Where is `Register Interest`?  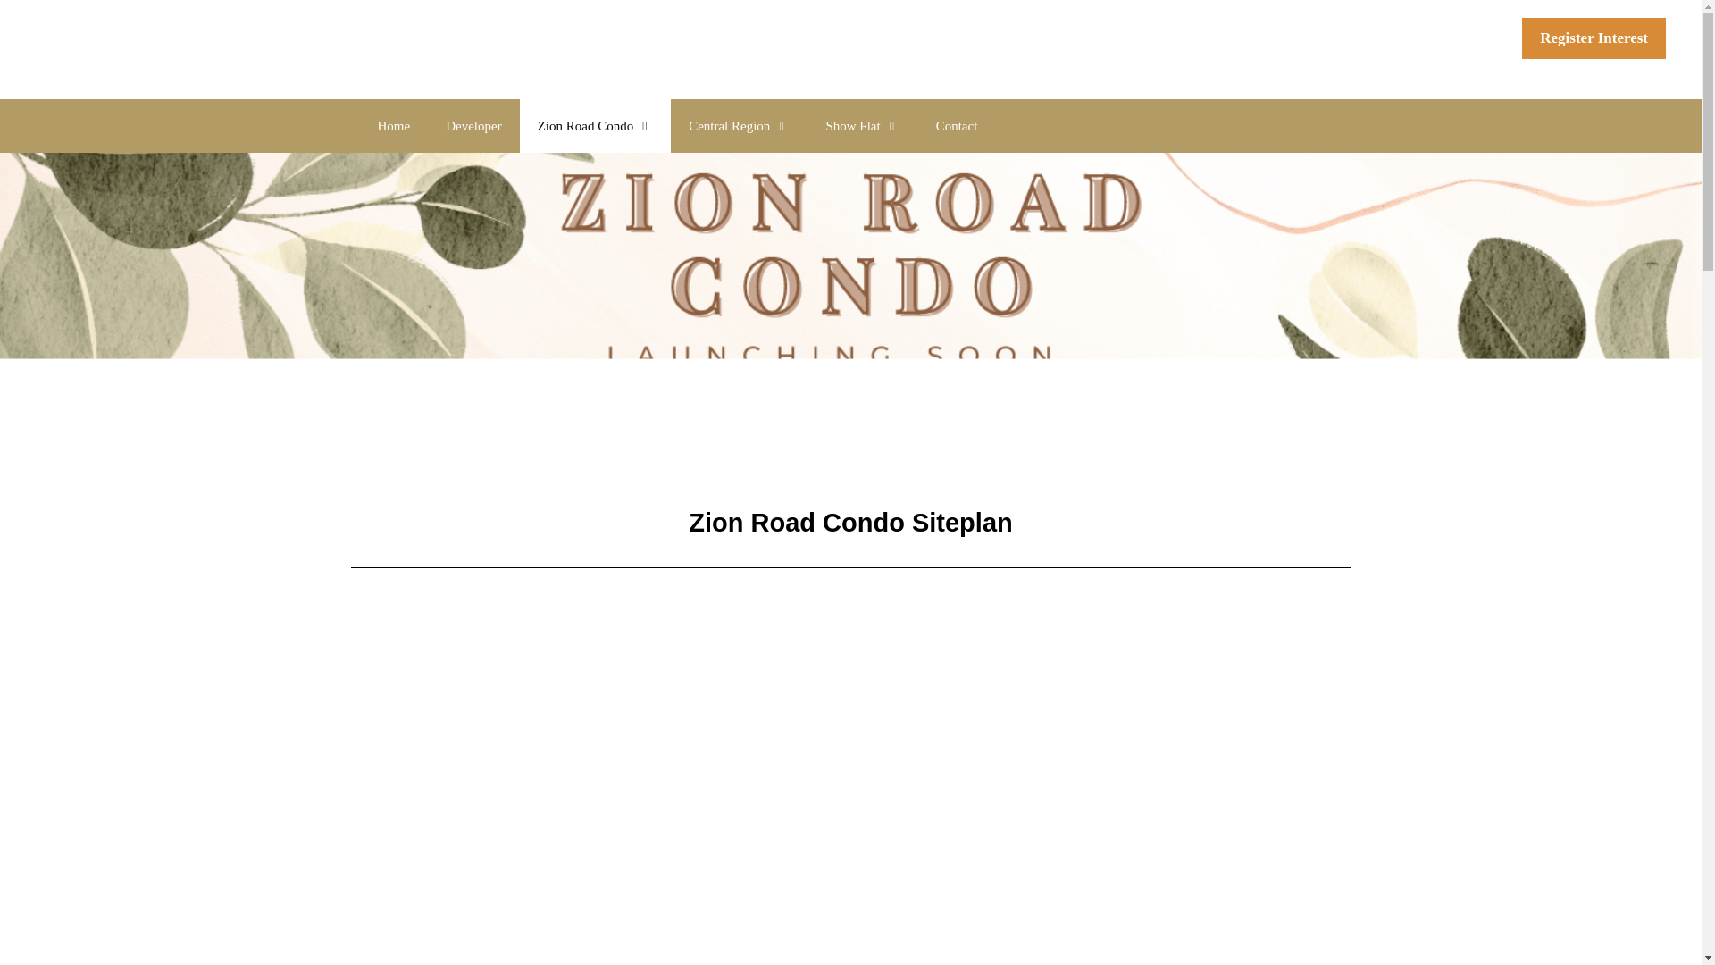
Register Interest is located at coordinates (1594, 38).